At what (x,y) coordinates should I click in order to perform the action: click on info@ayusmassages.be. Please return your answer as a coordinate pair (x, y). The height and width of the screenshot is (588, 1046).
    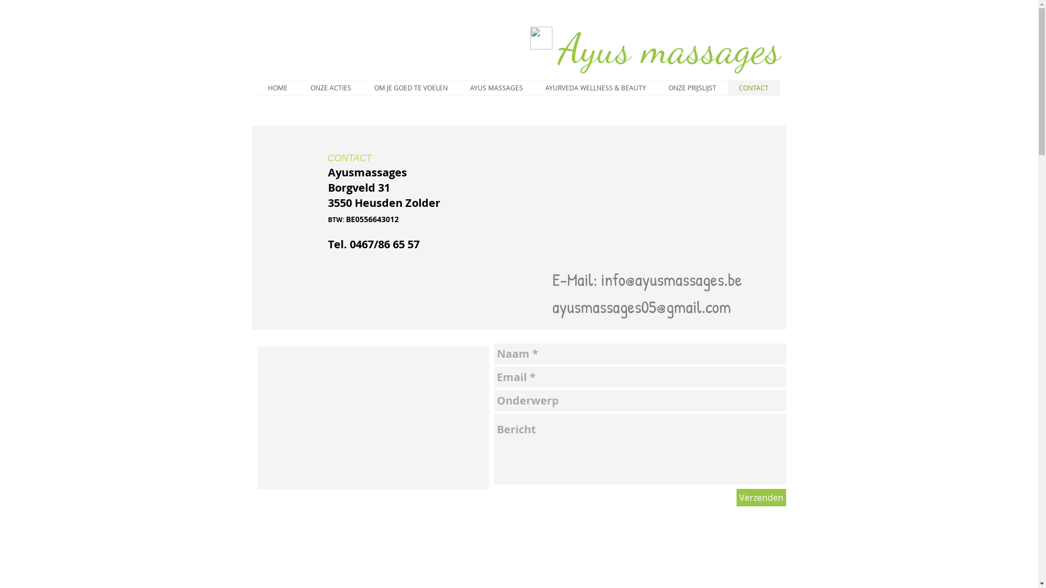
    Looking at the image, I should click on (671, 280).